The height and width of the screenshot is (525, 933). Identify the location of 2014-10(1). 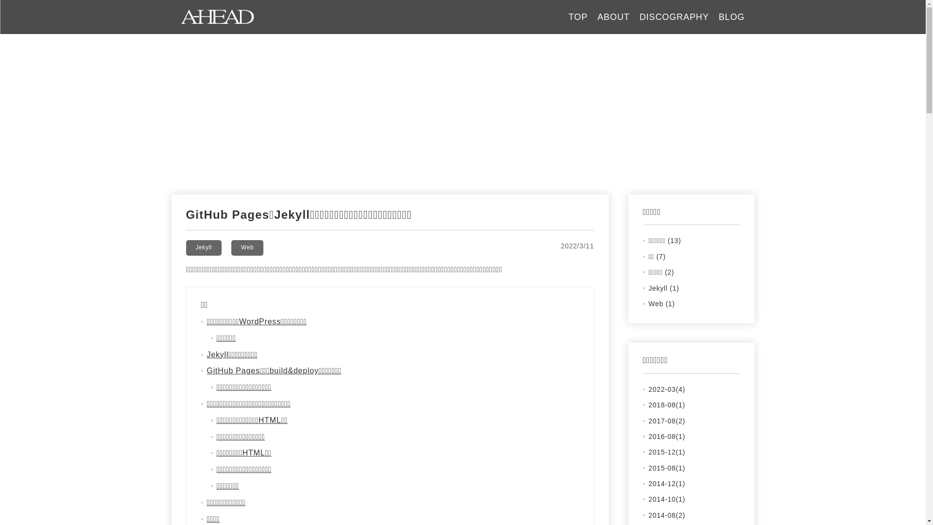
(667, 499).